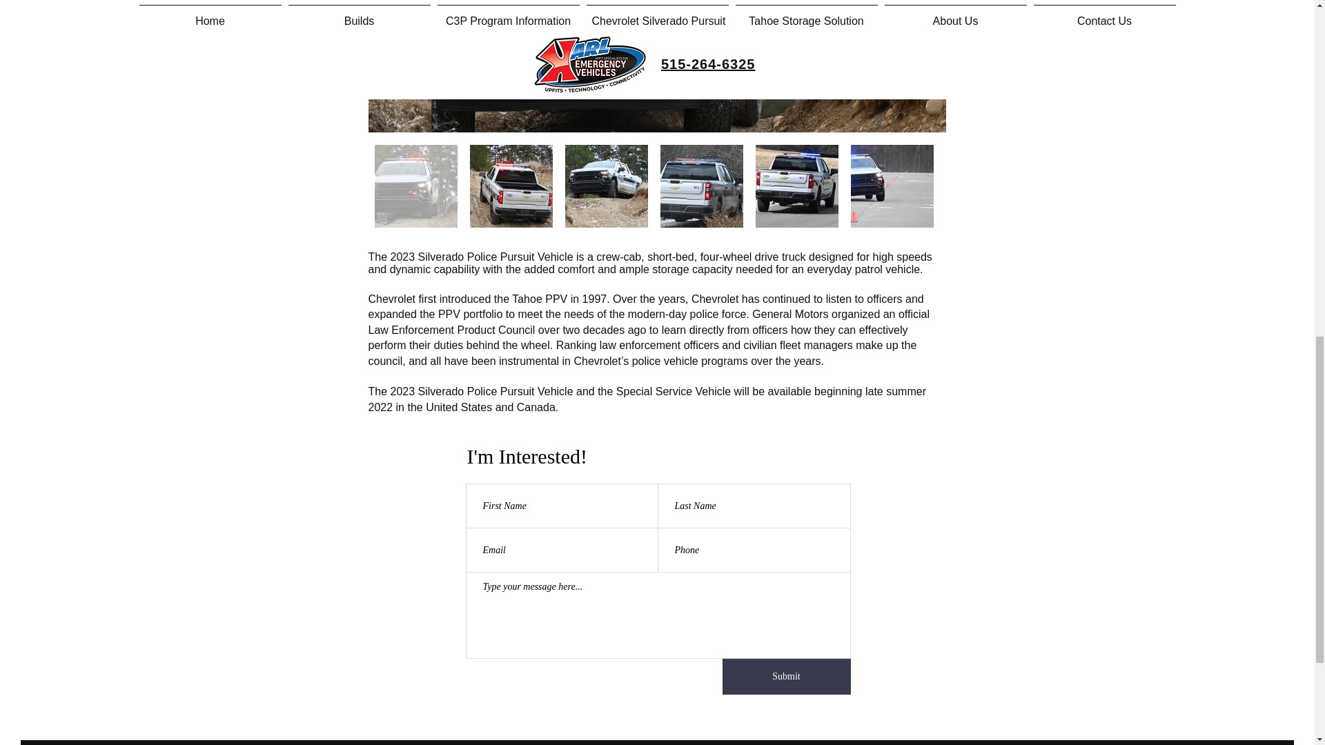  Describe the element at coordinates (786, 676) in the screenshot. I see `Submit` at that location.